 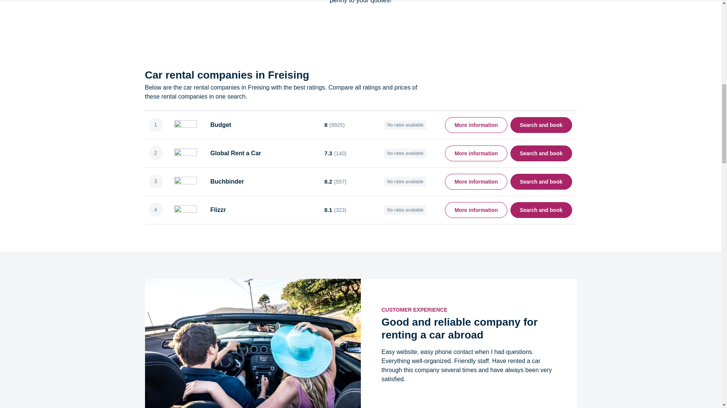 I want to click on More information, so click(x=476, y=209).